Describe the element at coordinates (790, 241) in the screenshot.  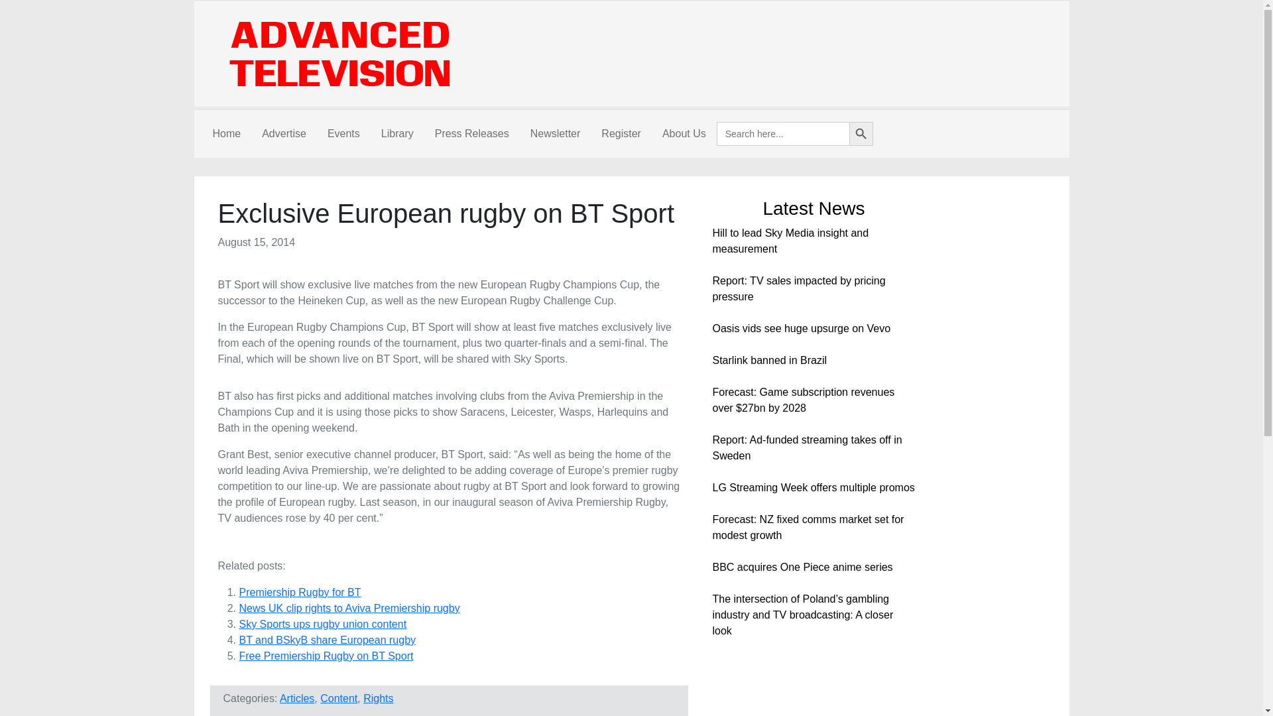
I see `Hill to lead Sky Media insight and measurement` at that location.